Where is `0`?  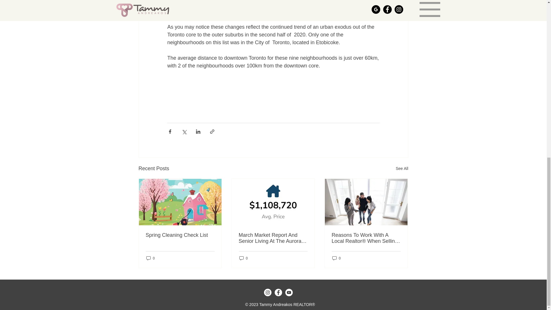 0 is located at coordinates (150, 258).